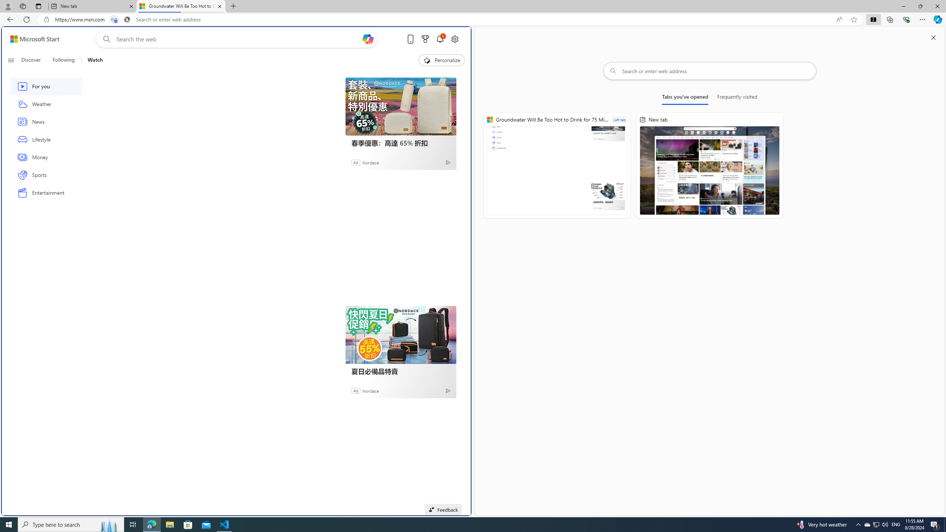  I want to click on Following, so click(64, 60).